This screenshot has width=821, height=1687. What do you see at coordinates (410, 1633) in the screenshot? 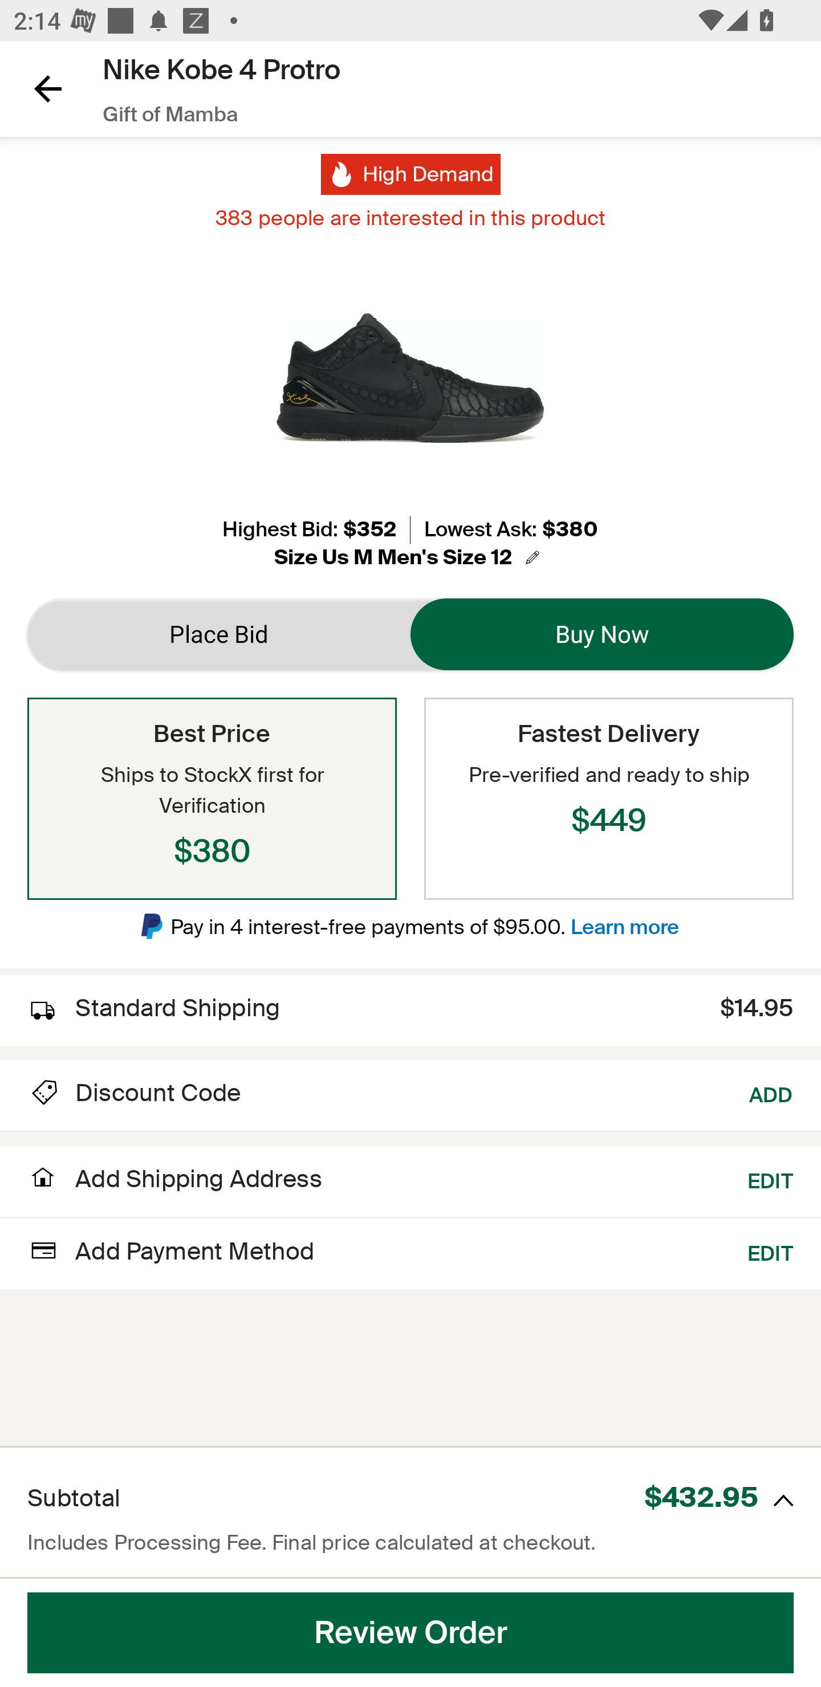
I see `Review Order` at bounding box center [410, 1633].